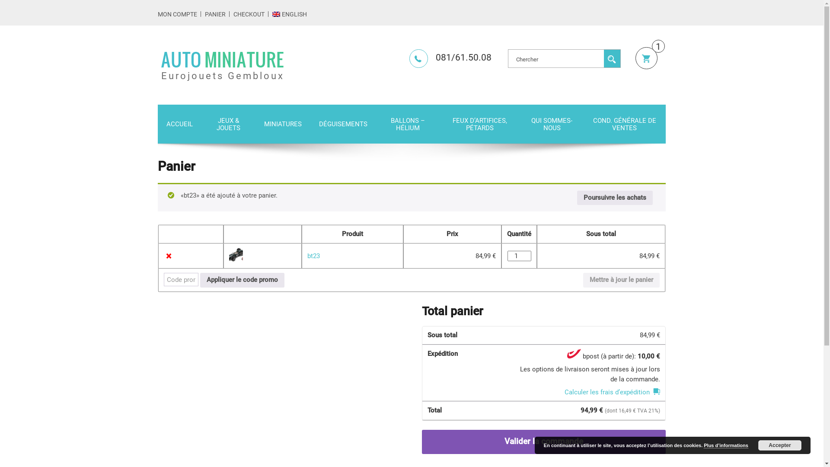 The height and width of the screenshot is (467, 830). I want to click on PANIER, so click(215, 14).